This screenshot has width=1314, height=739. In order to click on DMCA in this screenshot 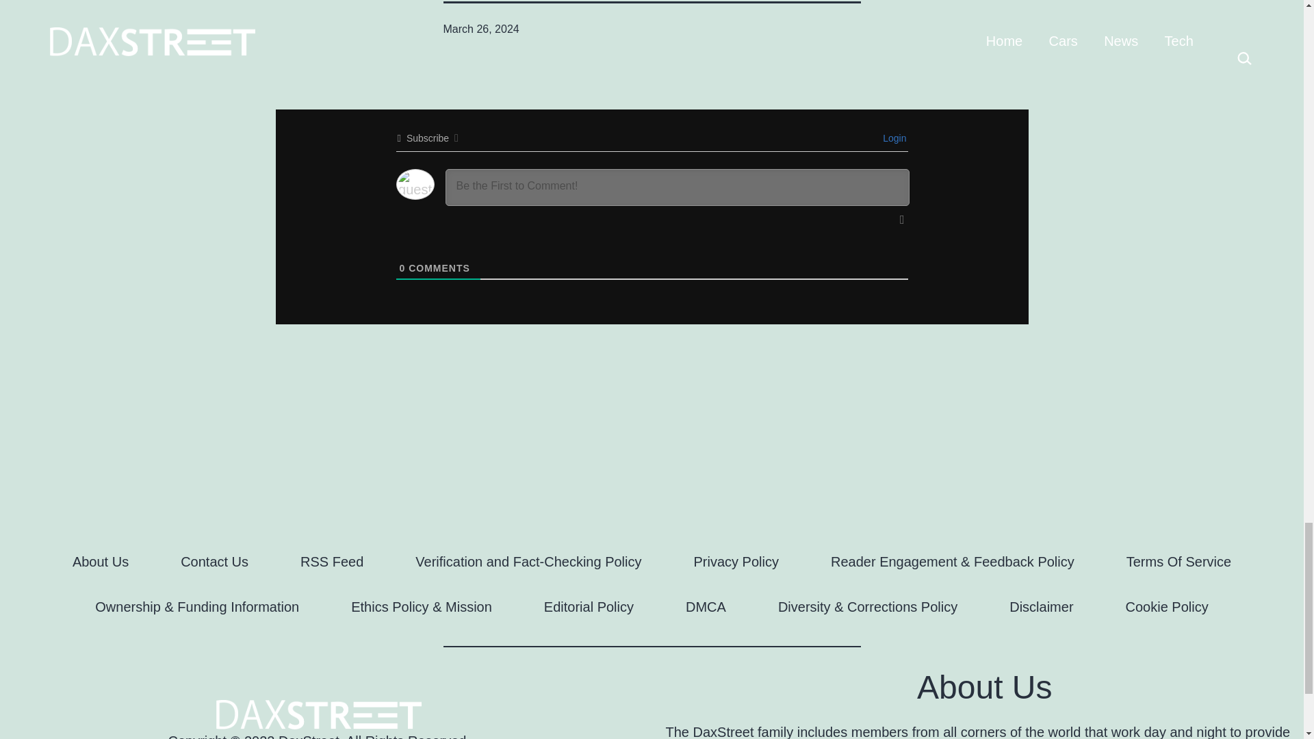, I will do `click(705, 606)`.